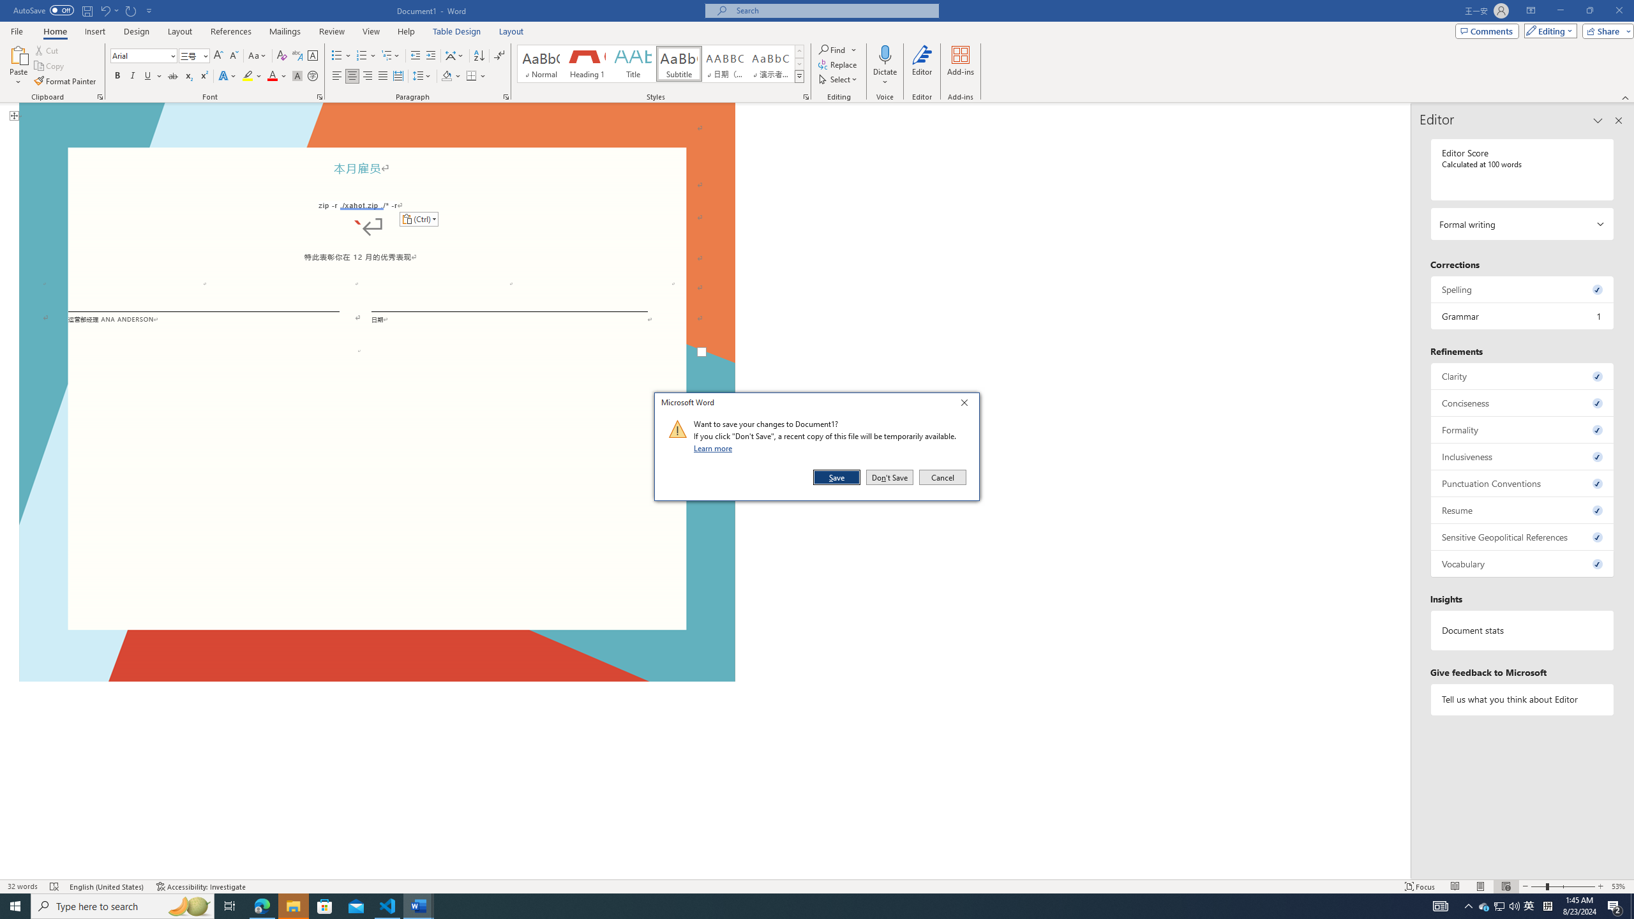  Describe the element at coordinates (839, 64) in the screenshot. I see `Replace...` at that location.